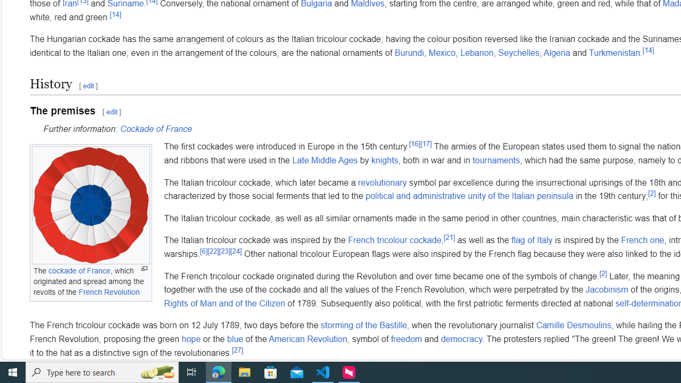 The image size is (681, 383). Describe the element at coordinates (325, 160) in the screenshot. I see `Late Middle Ages` at that location.